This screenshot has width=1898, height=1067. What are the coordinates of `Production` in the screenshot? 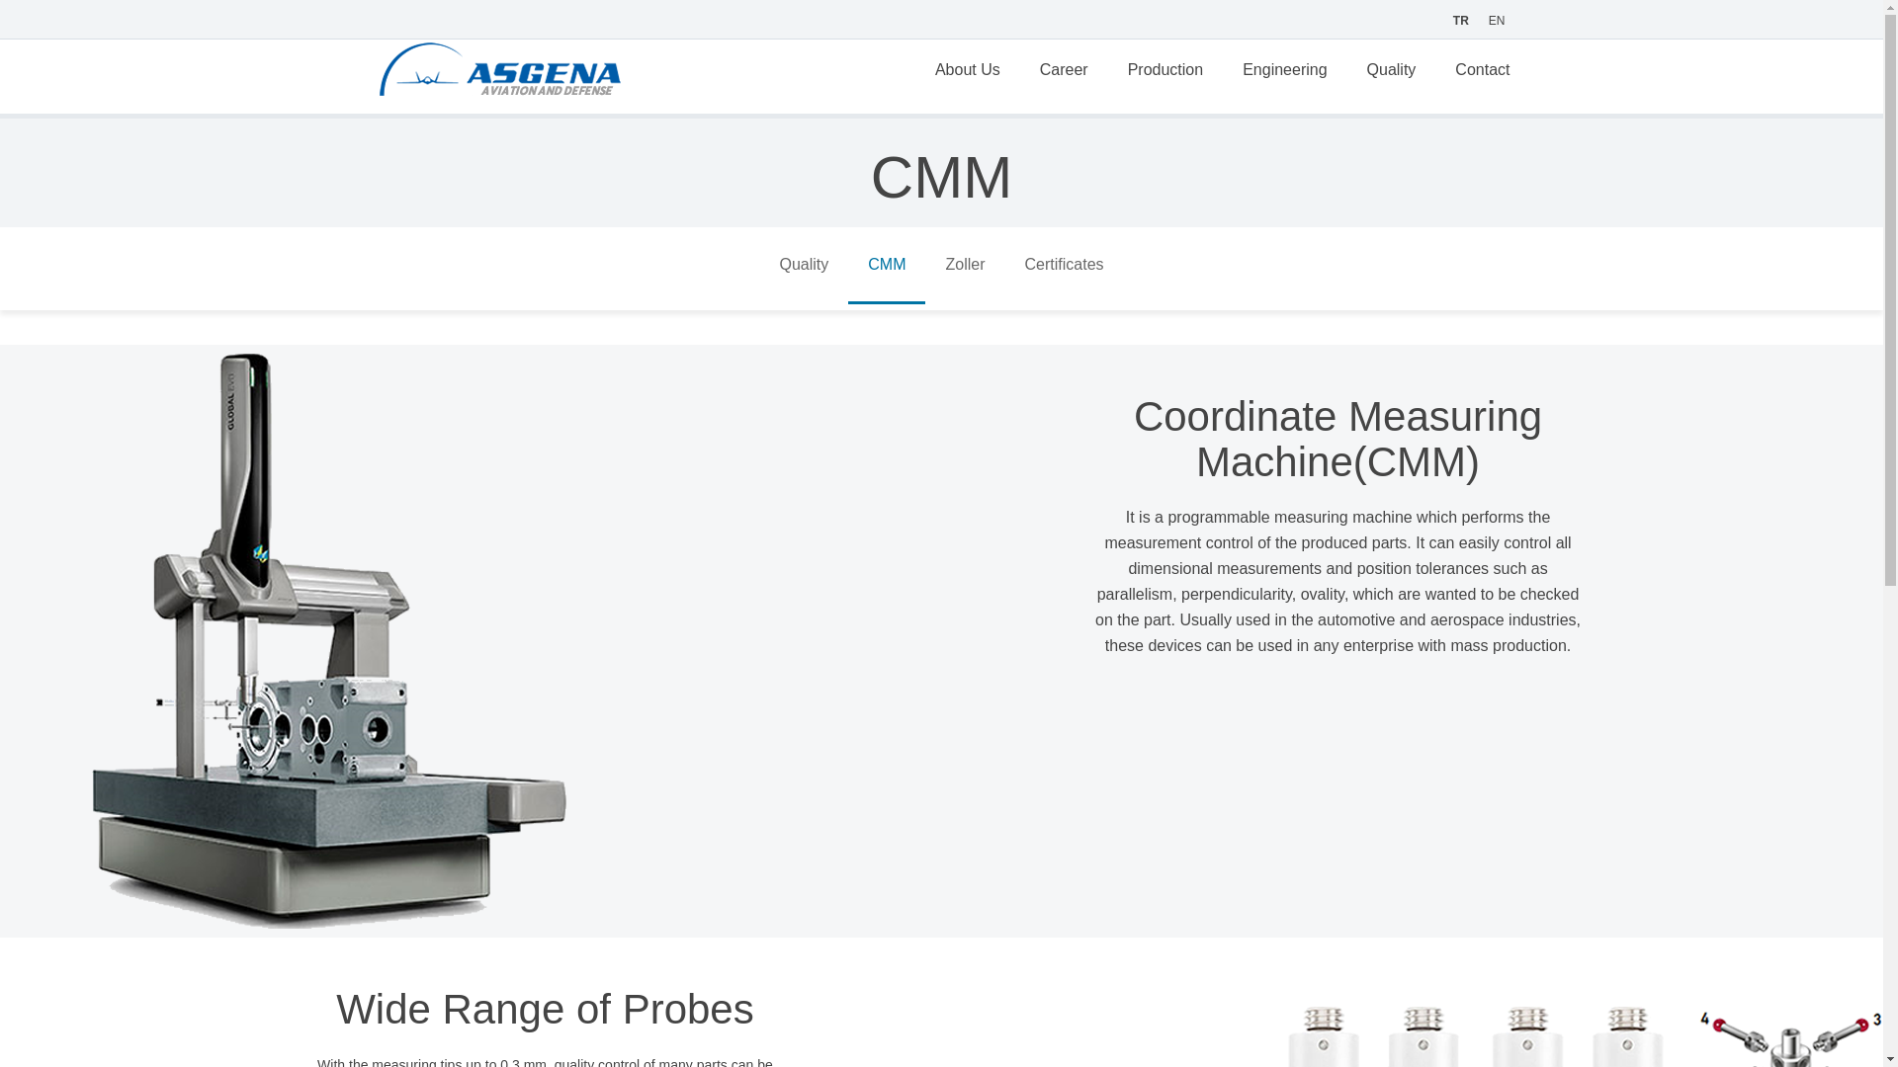 It's located at (1166, 73).